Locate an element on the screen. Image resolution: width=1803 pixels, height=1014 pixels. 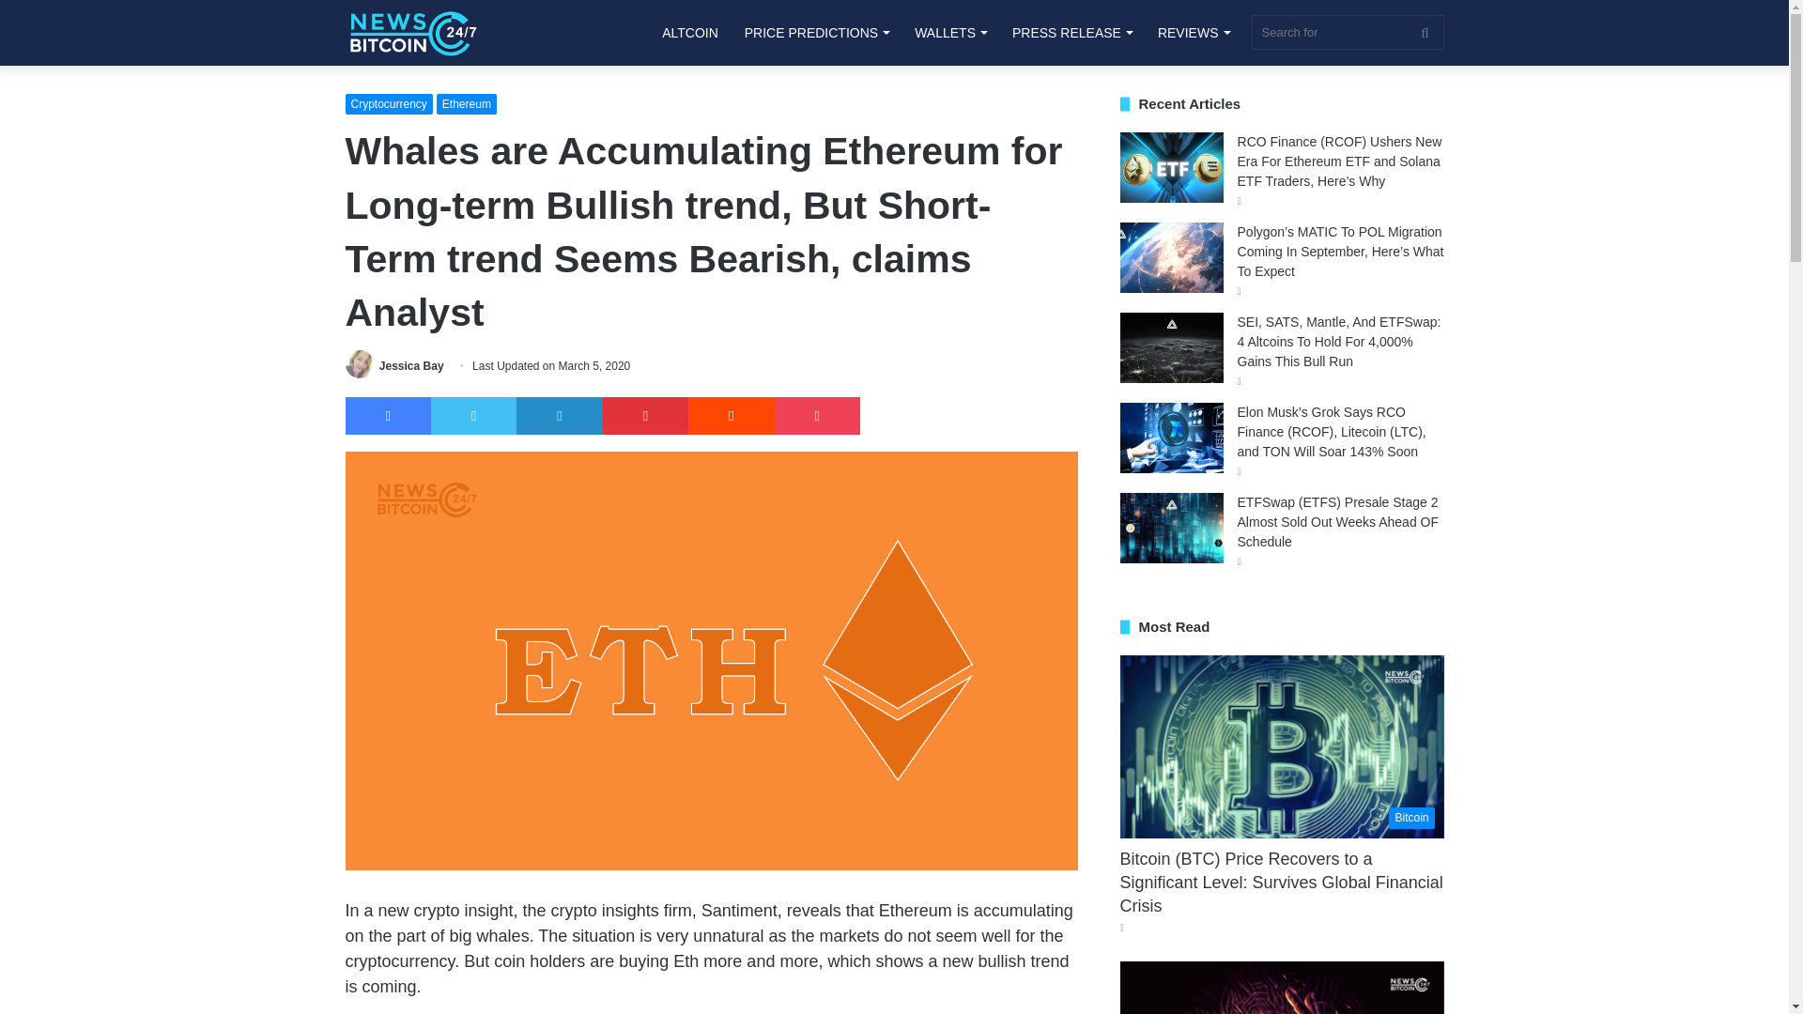
ALTCOIN is located at coordinates (690, 33).